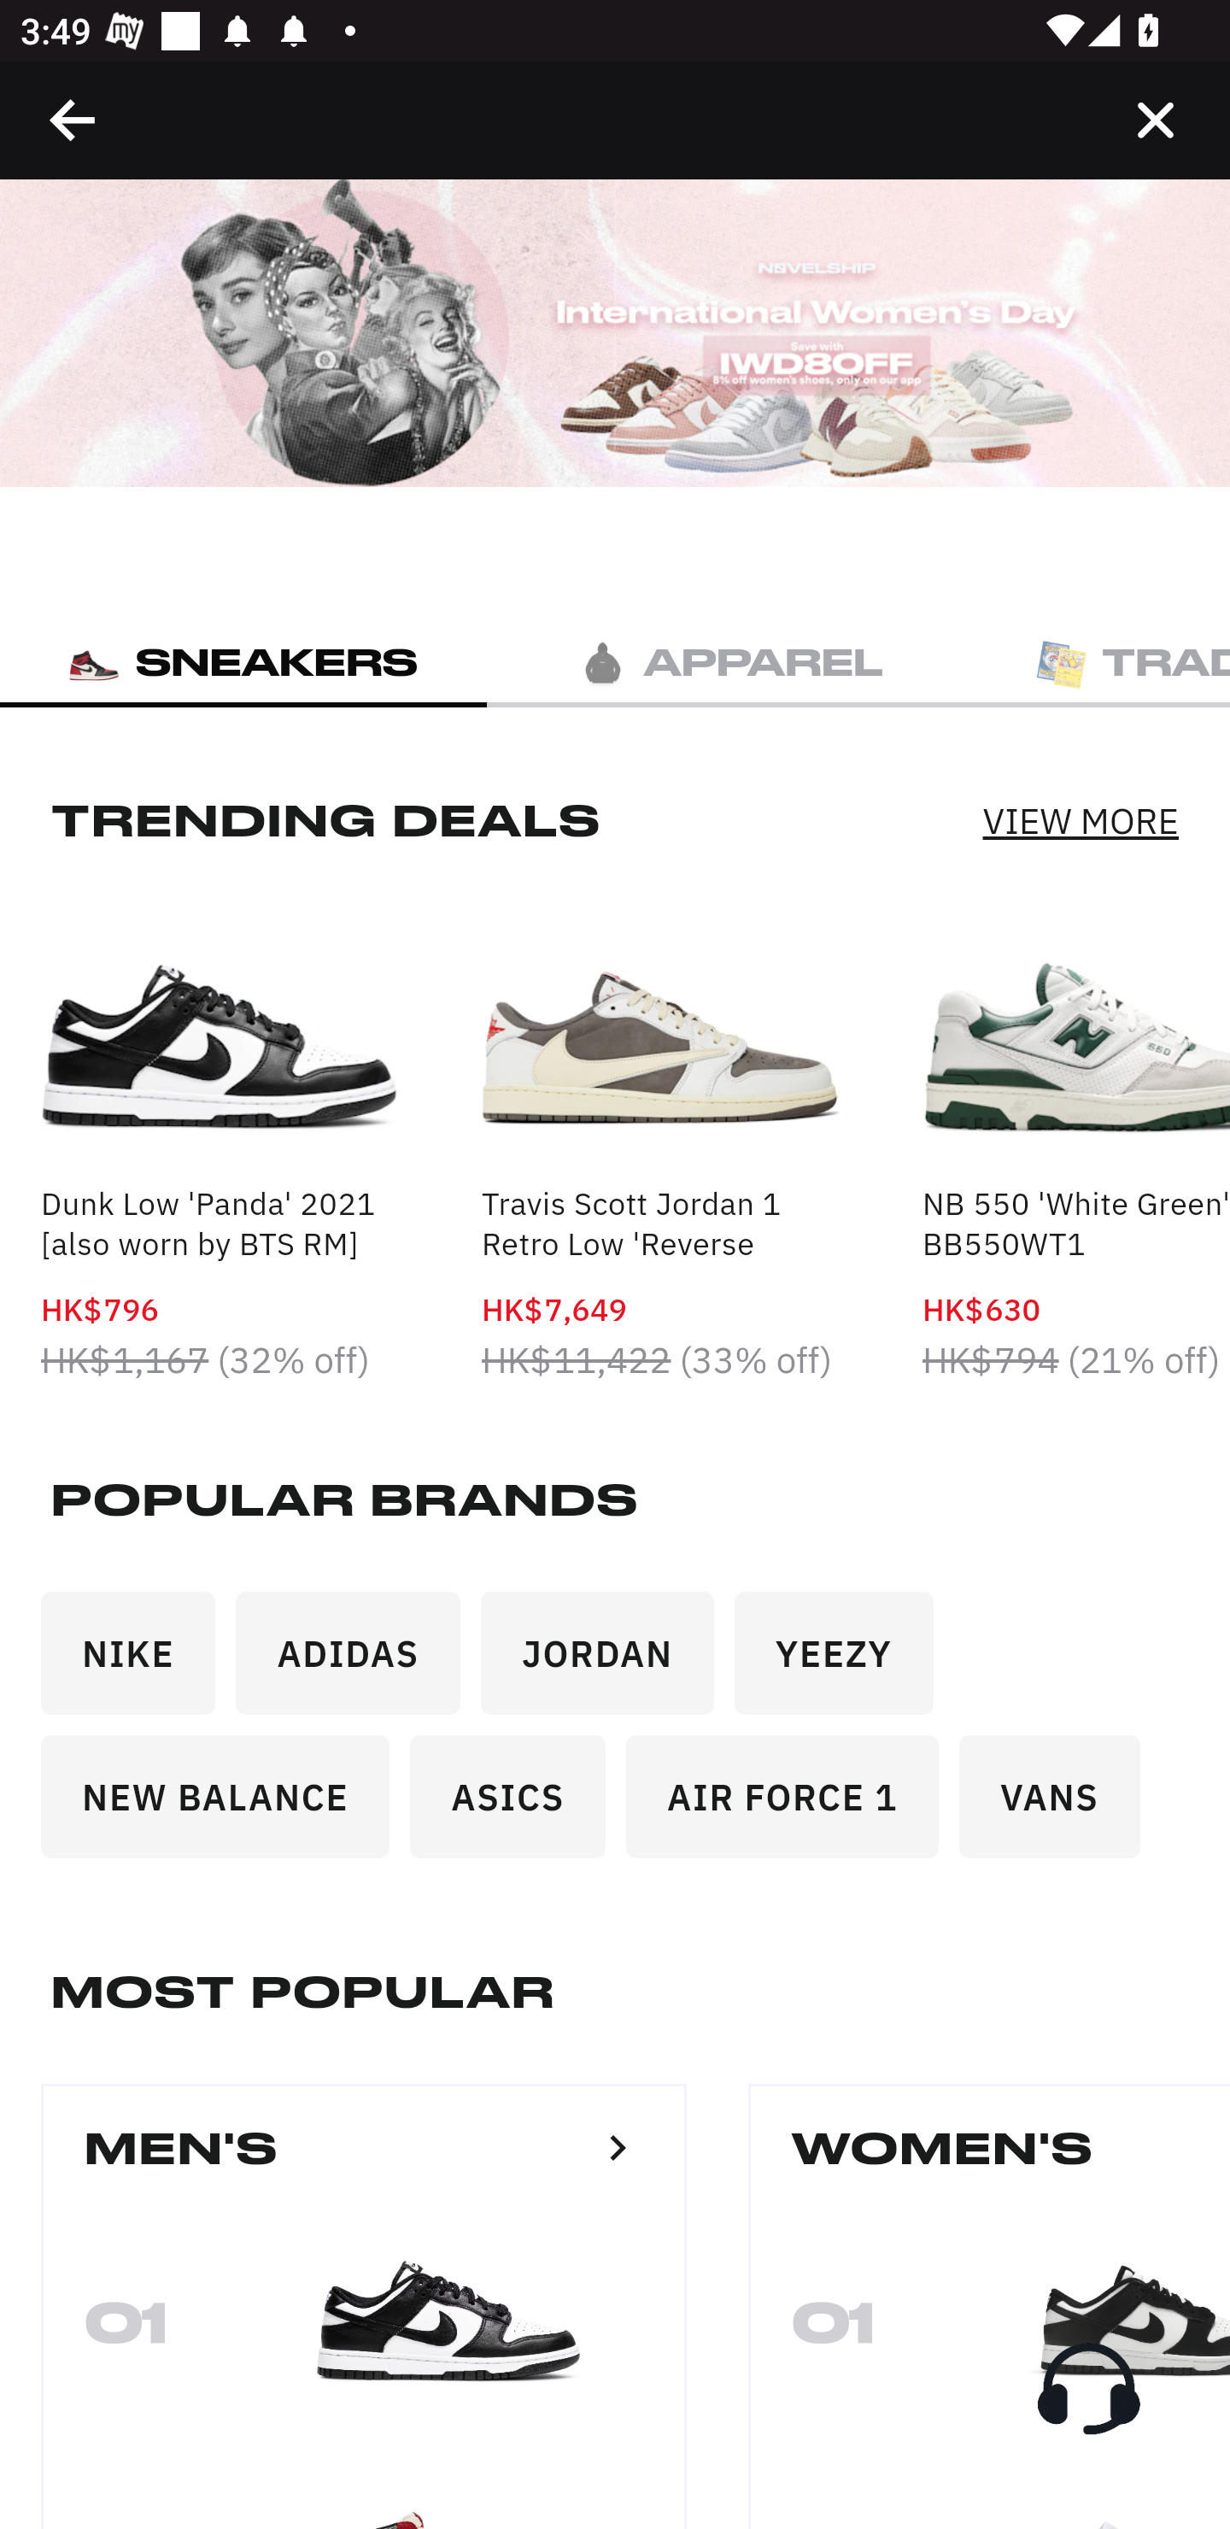  What do you see at coordinates (359, 1663) in the screenshot?
I see `ADIDAS` at bounding box center [359, 1663].